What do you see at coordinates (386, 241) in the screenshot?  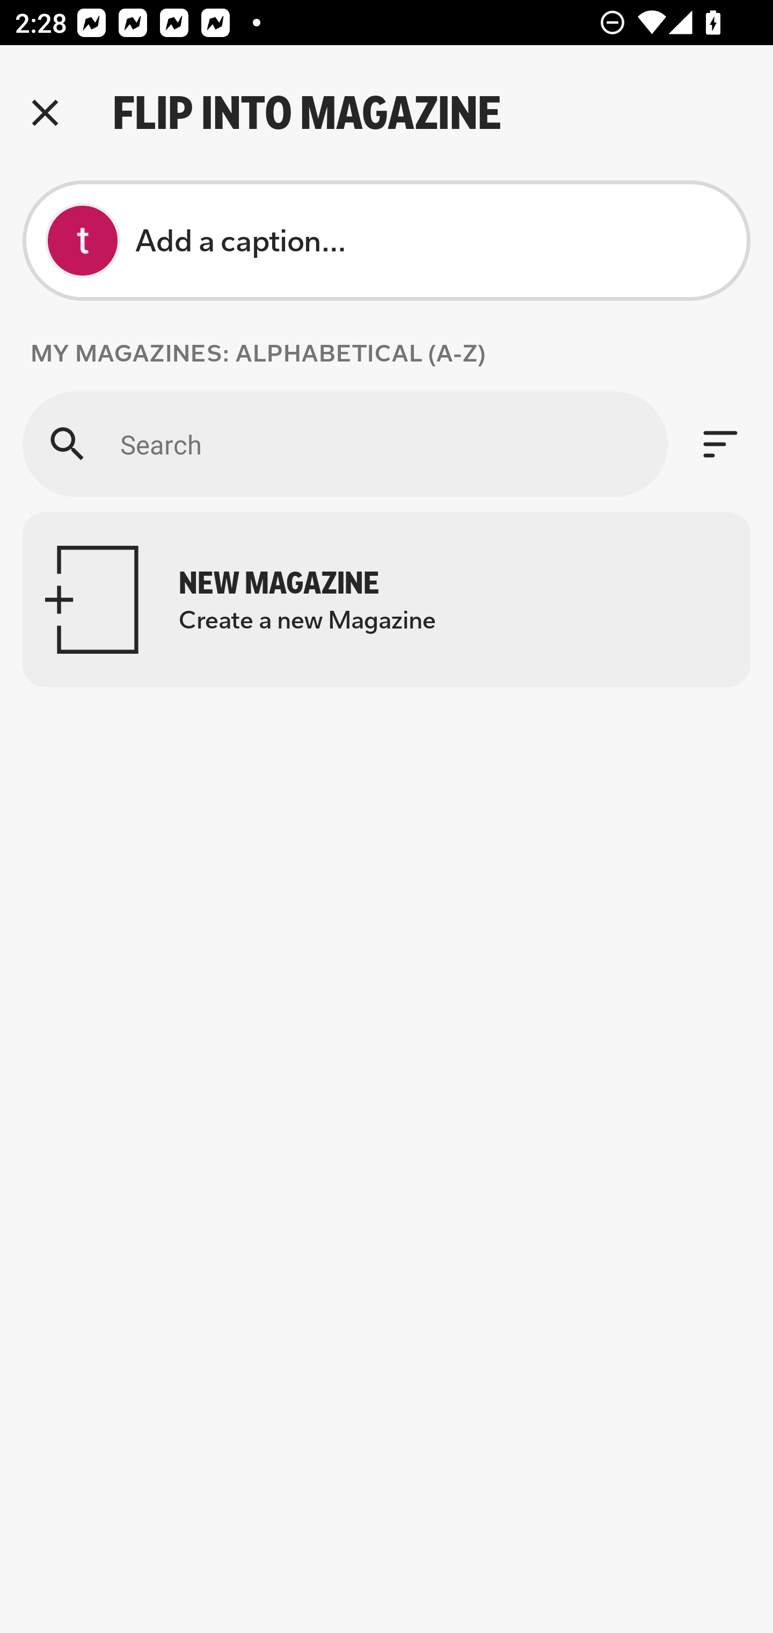 I see `test appium Add a caption…` at bounding box center [386, 241].